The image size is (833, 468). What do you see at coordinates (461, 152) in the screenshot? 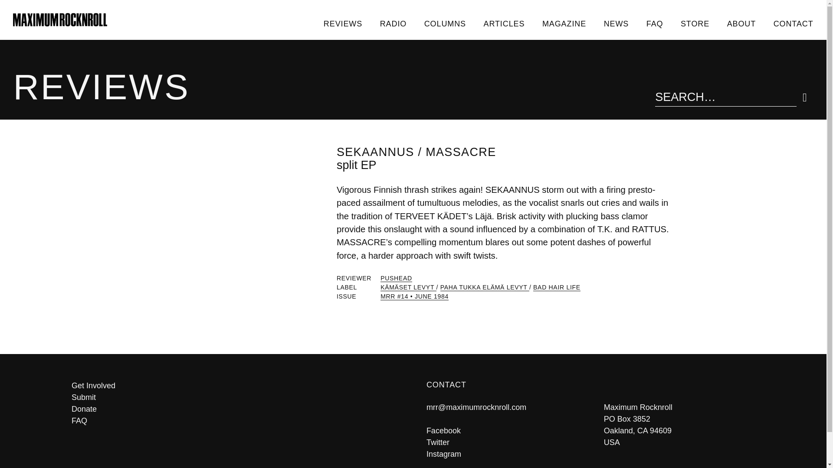
I see `MASSACRE` at bounding box center [461, 152].